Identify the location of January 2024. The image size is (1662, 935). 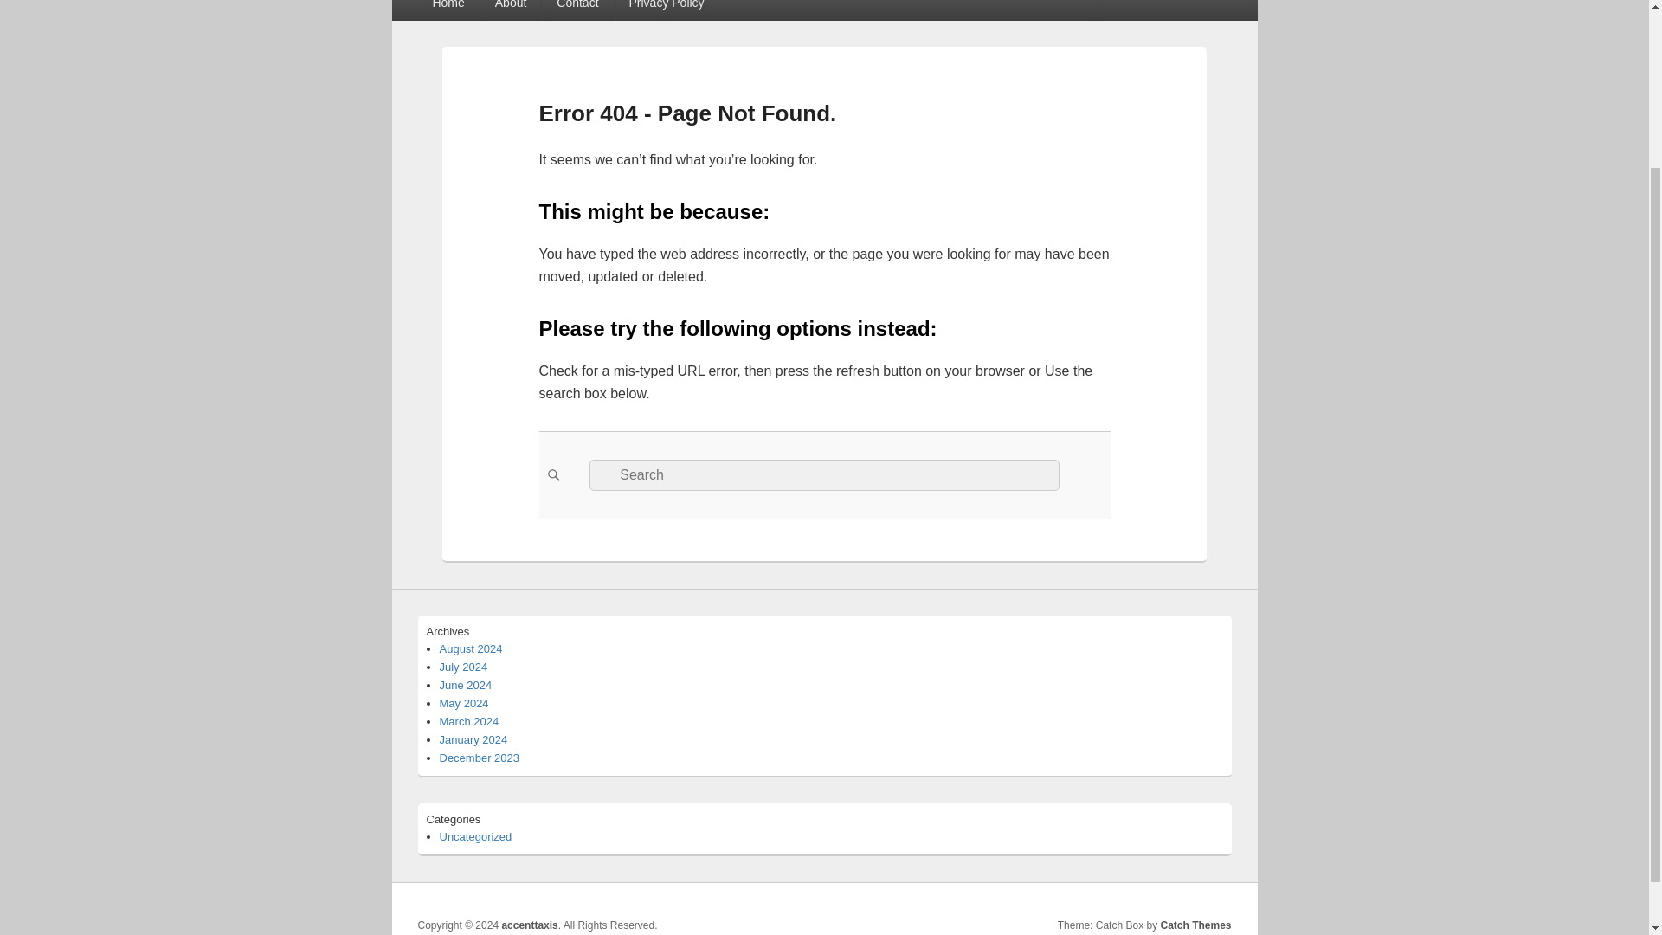
(474, 739).